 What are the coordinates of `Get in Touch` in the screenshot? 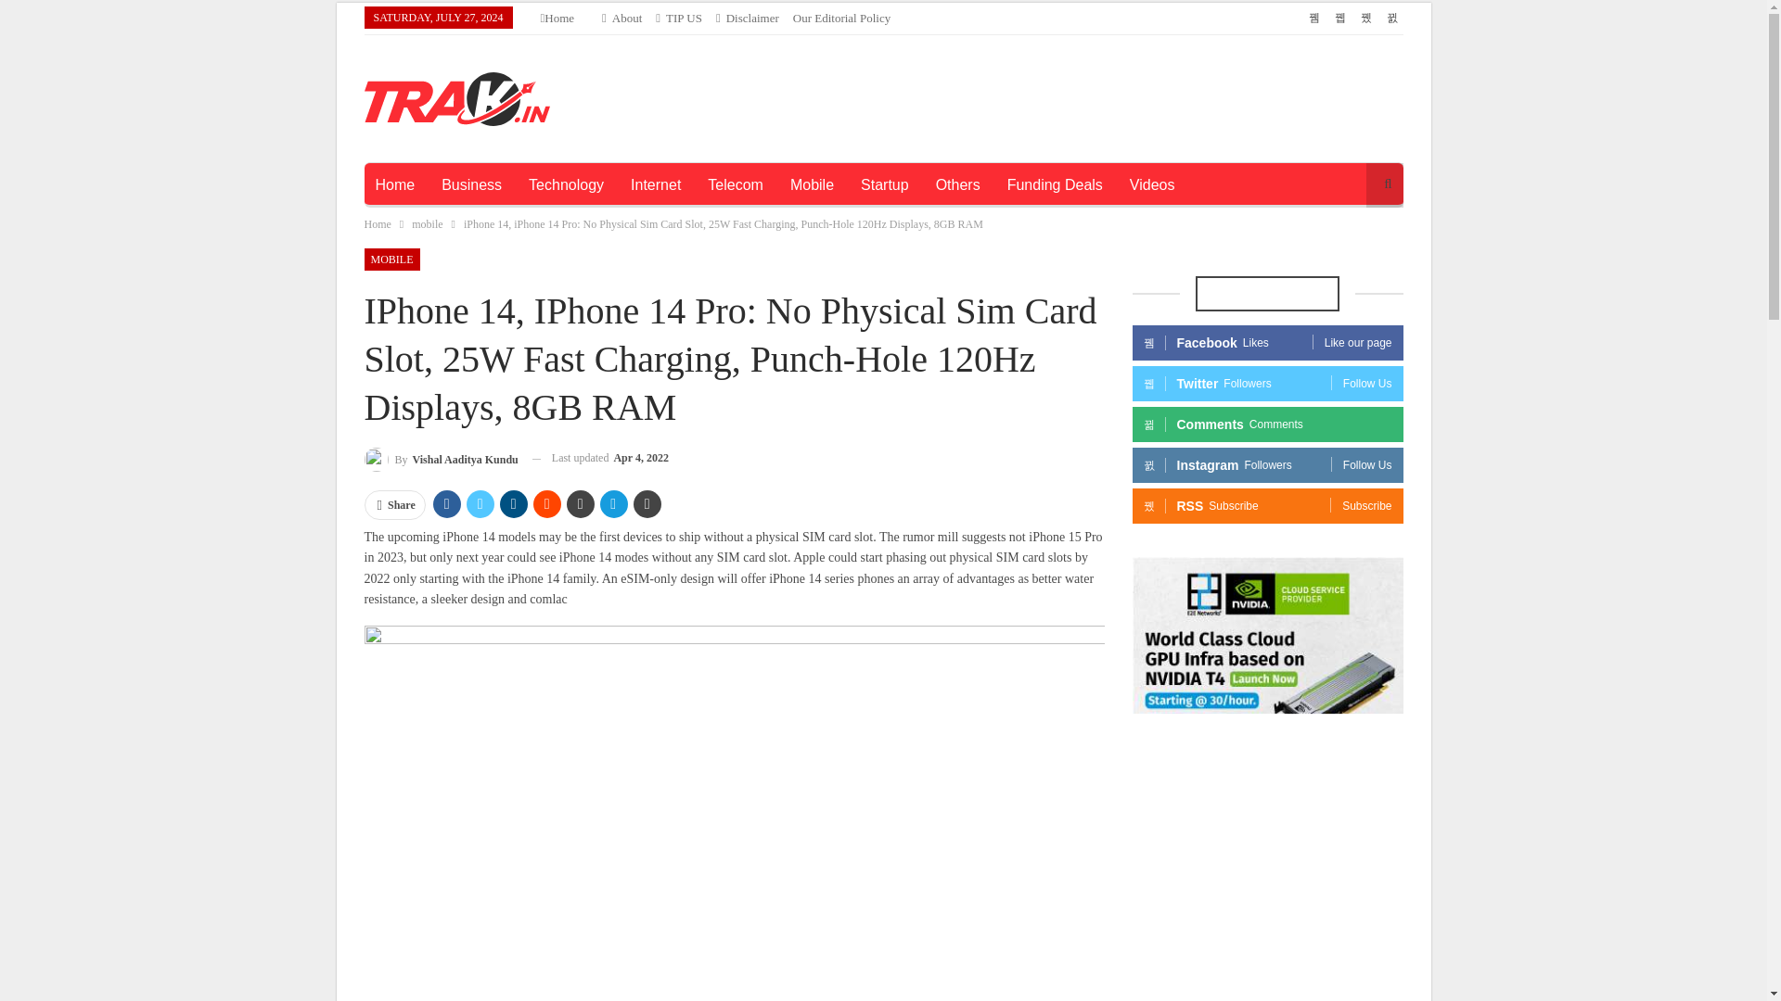 It's located at (678, 18).